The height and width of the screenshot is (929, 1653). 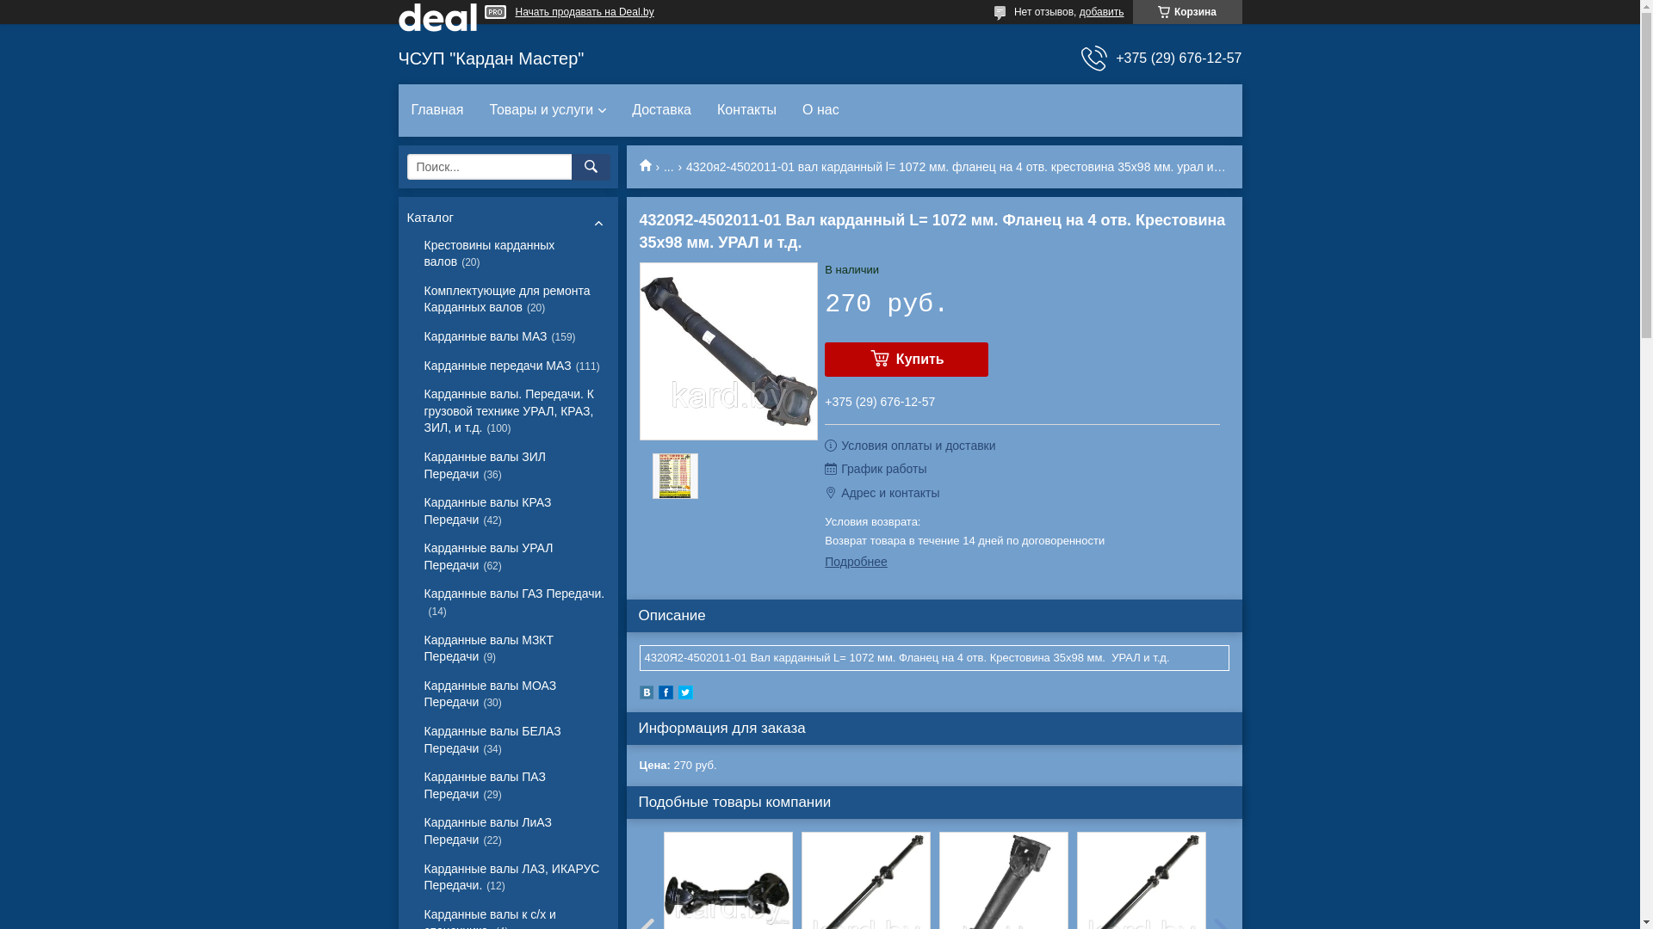 I want to click on facebook, so click(x=665, y=695).